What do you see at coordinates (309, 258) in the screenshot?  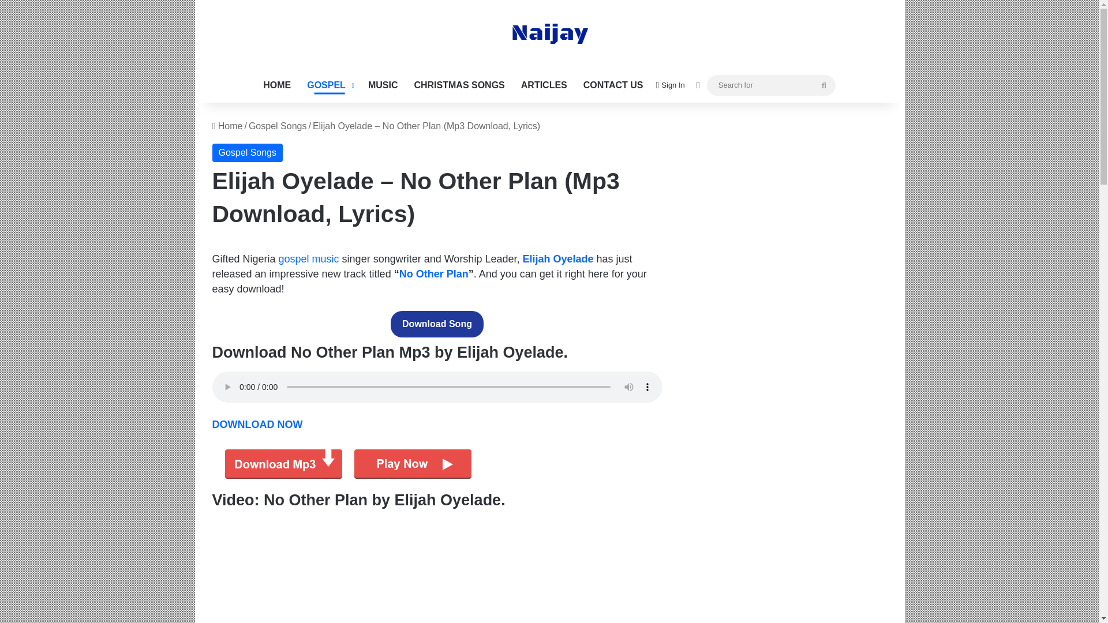 I see `gospel music` at bounding box center [309, 258].